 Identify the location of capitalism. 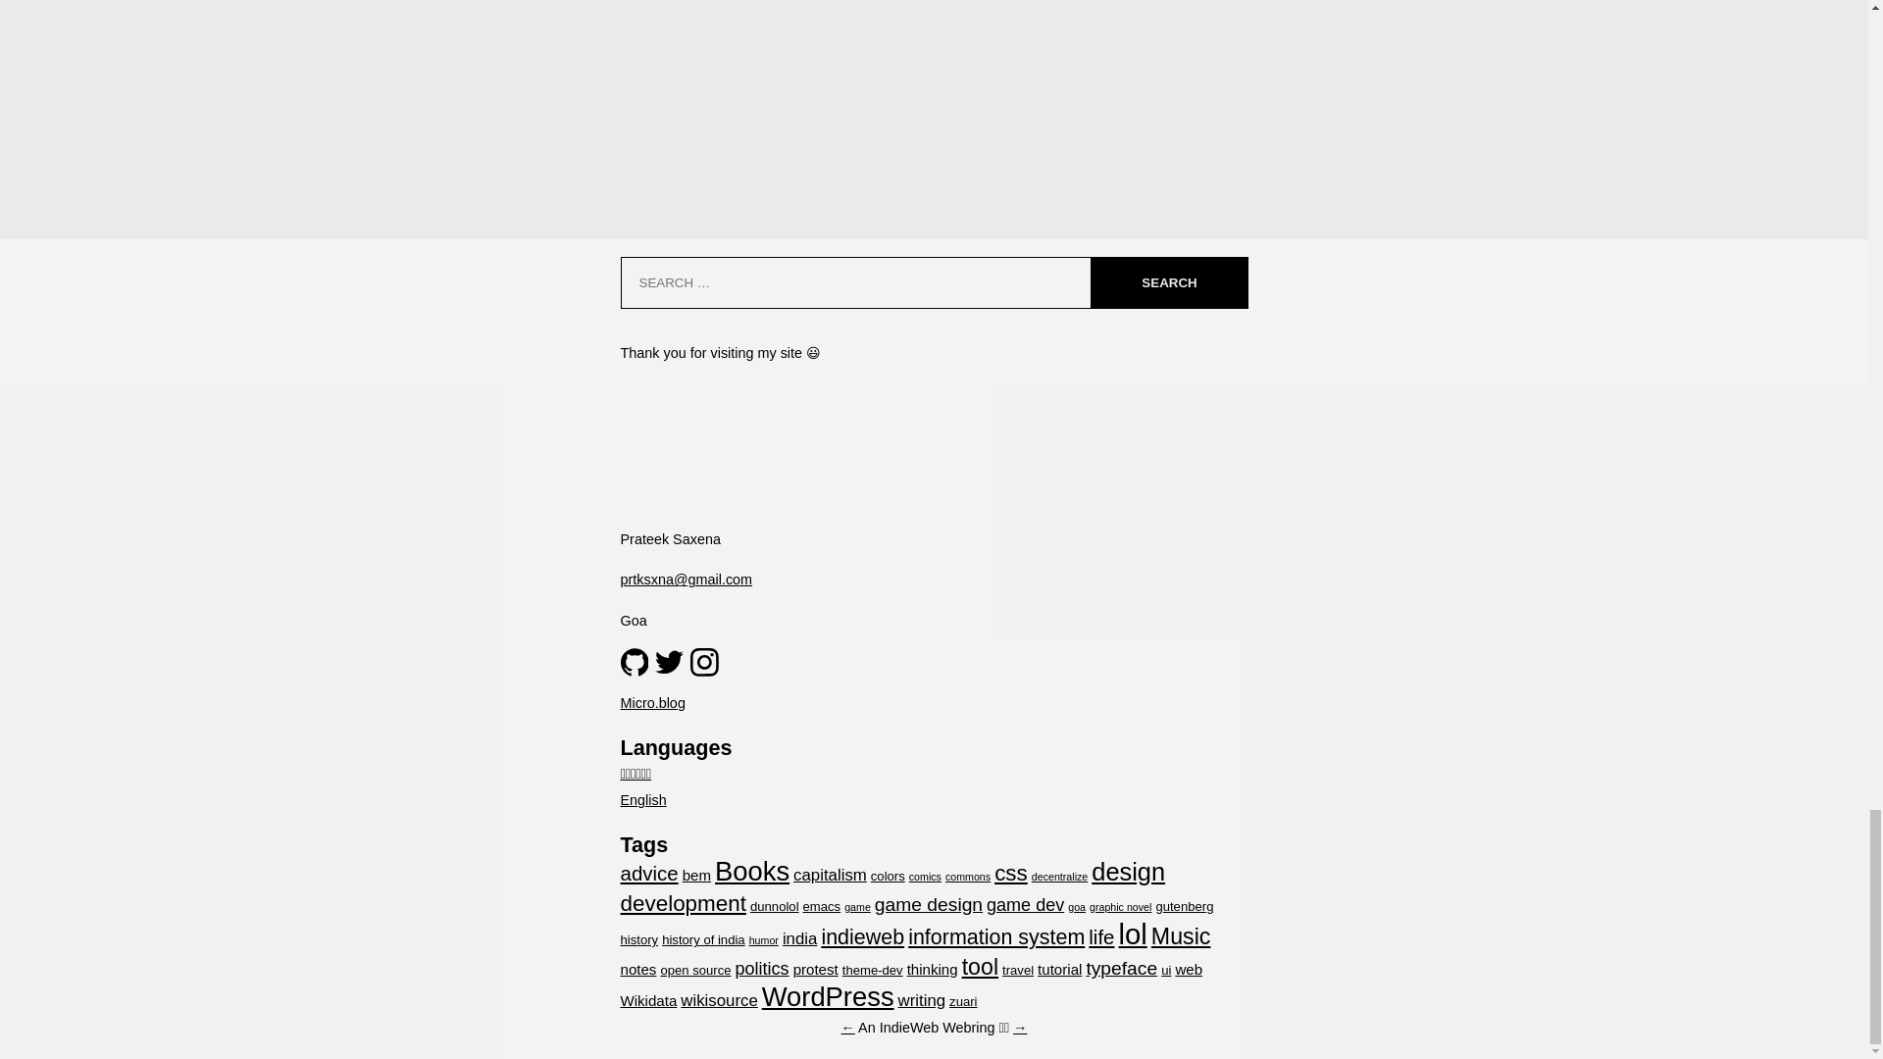
(830, 875).